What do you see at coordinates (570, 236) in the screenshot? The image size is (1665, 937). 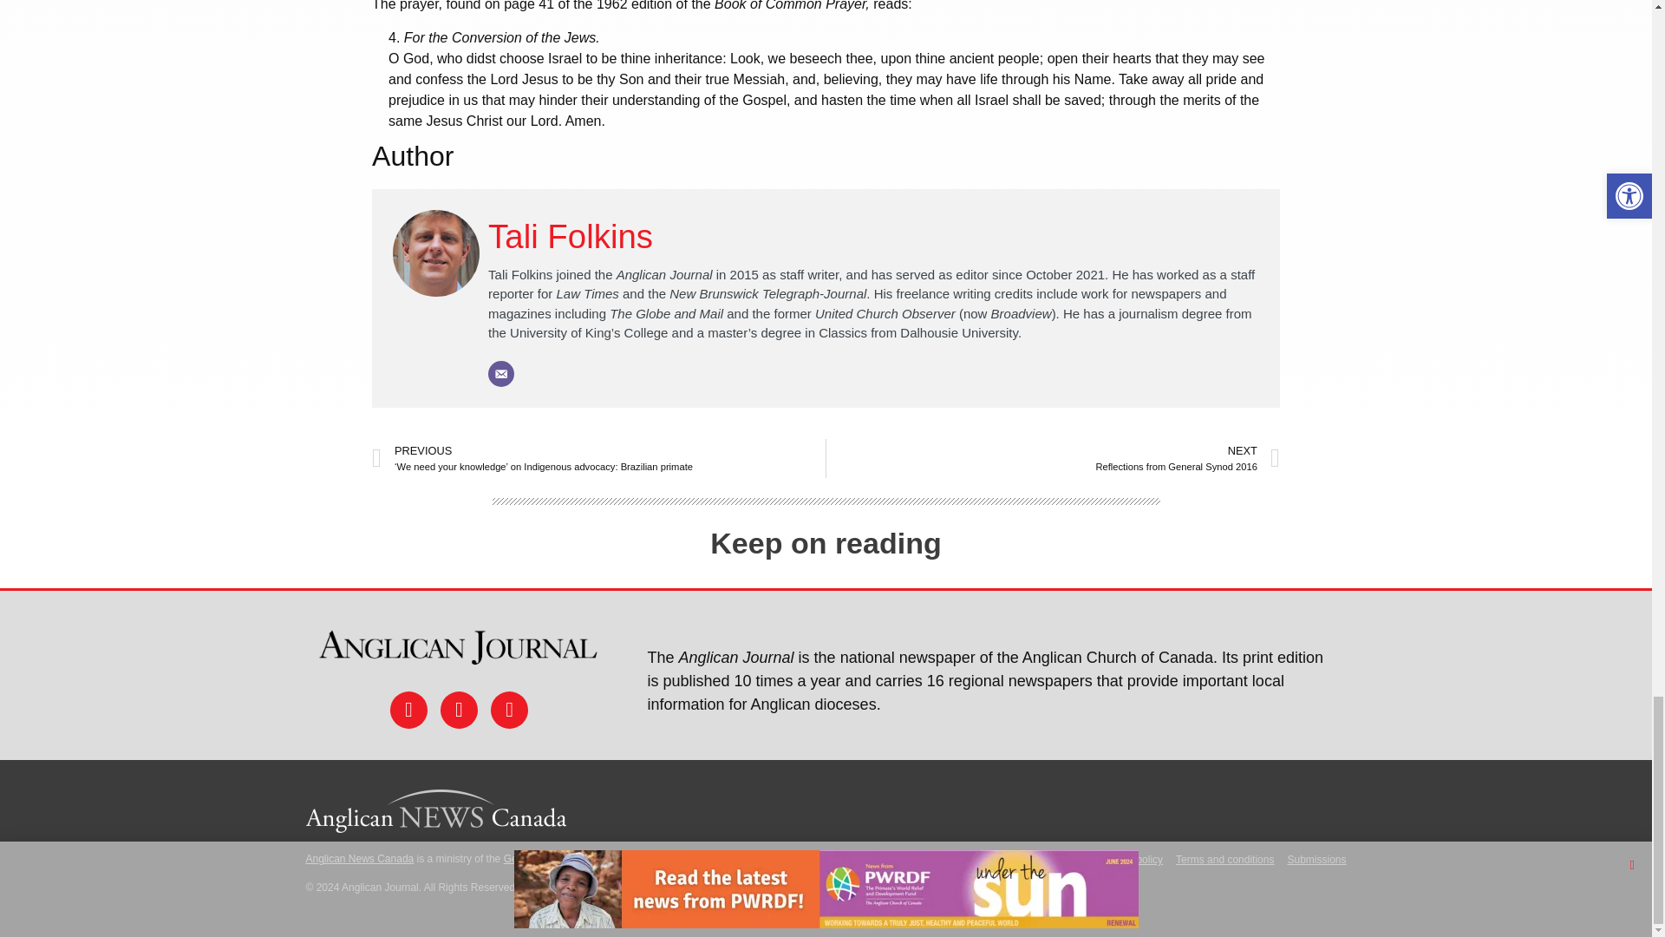 I see `Tali Folkins` at bounding box center [570, 236].